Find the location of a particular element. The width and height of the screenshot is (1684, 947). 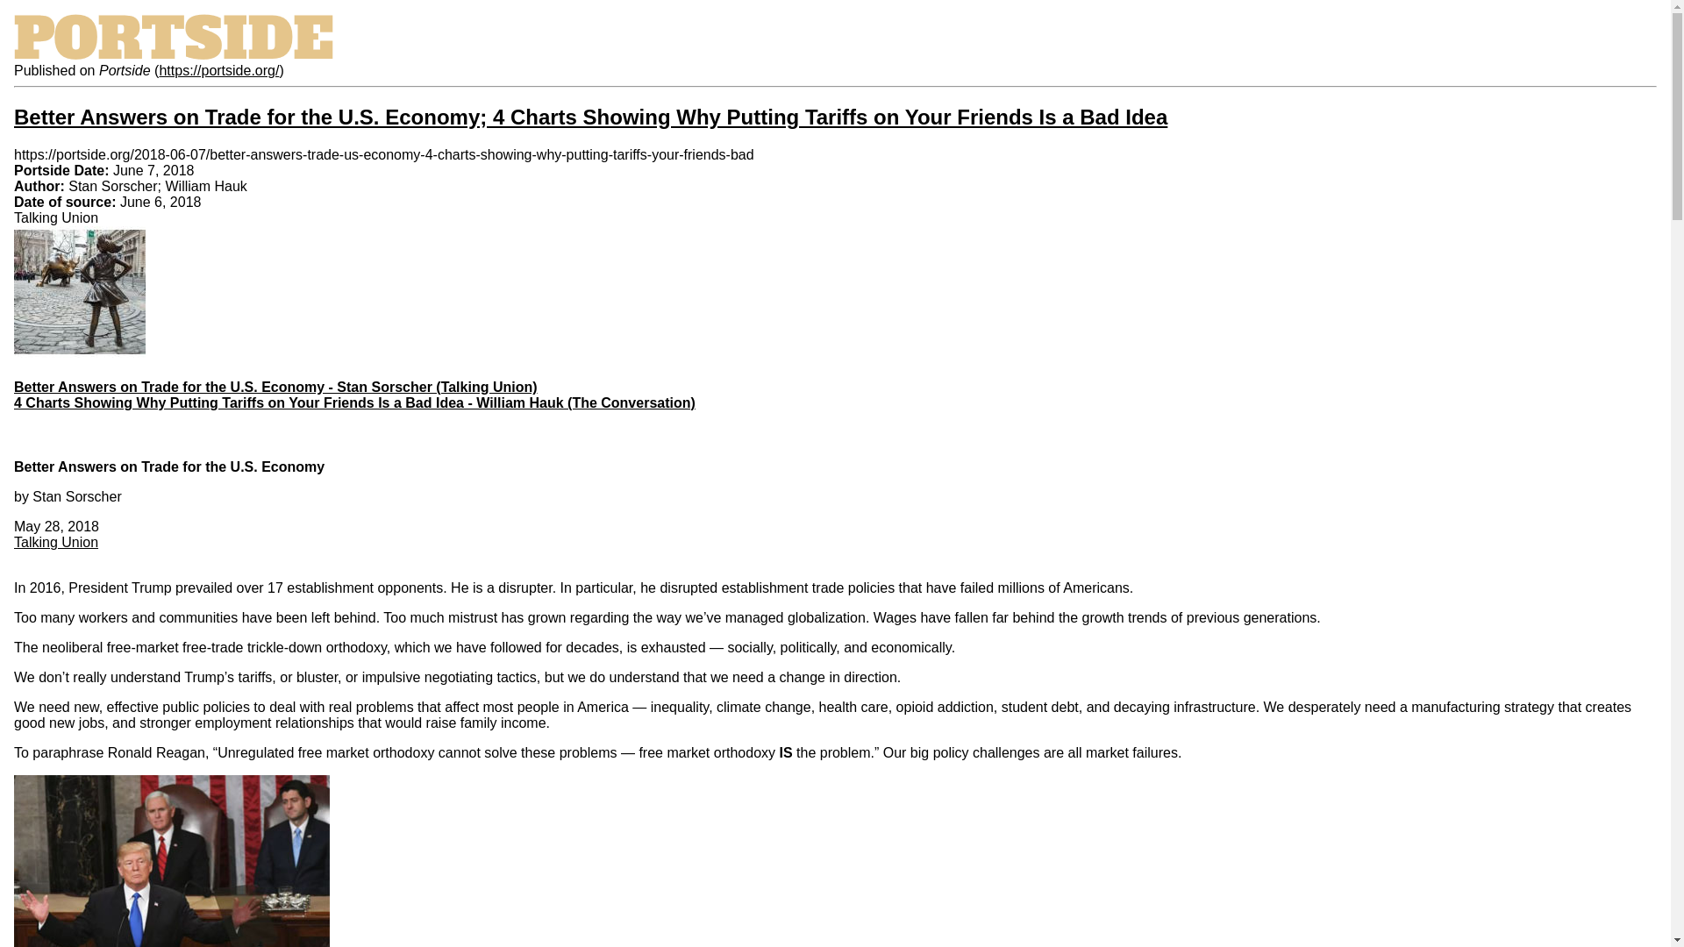

Better Answers on Trade for the U.S. Economy is located at coordinates (168, 466).